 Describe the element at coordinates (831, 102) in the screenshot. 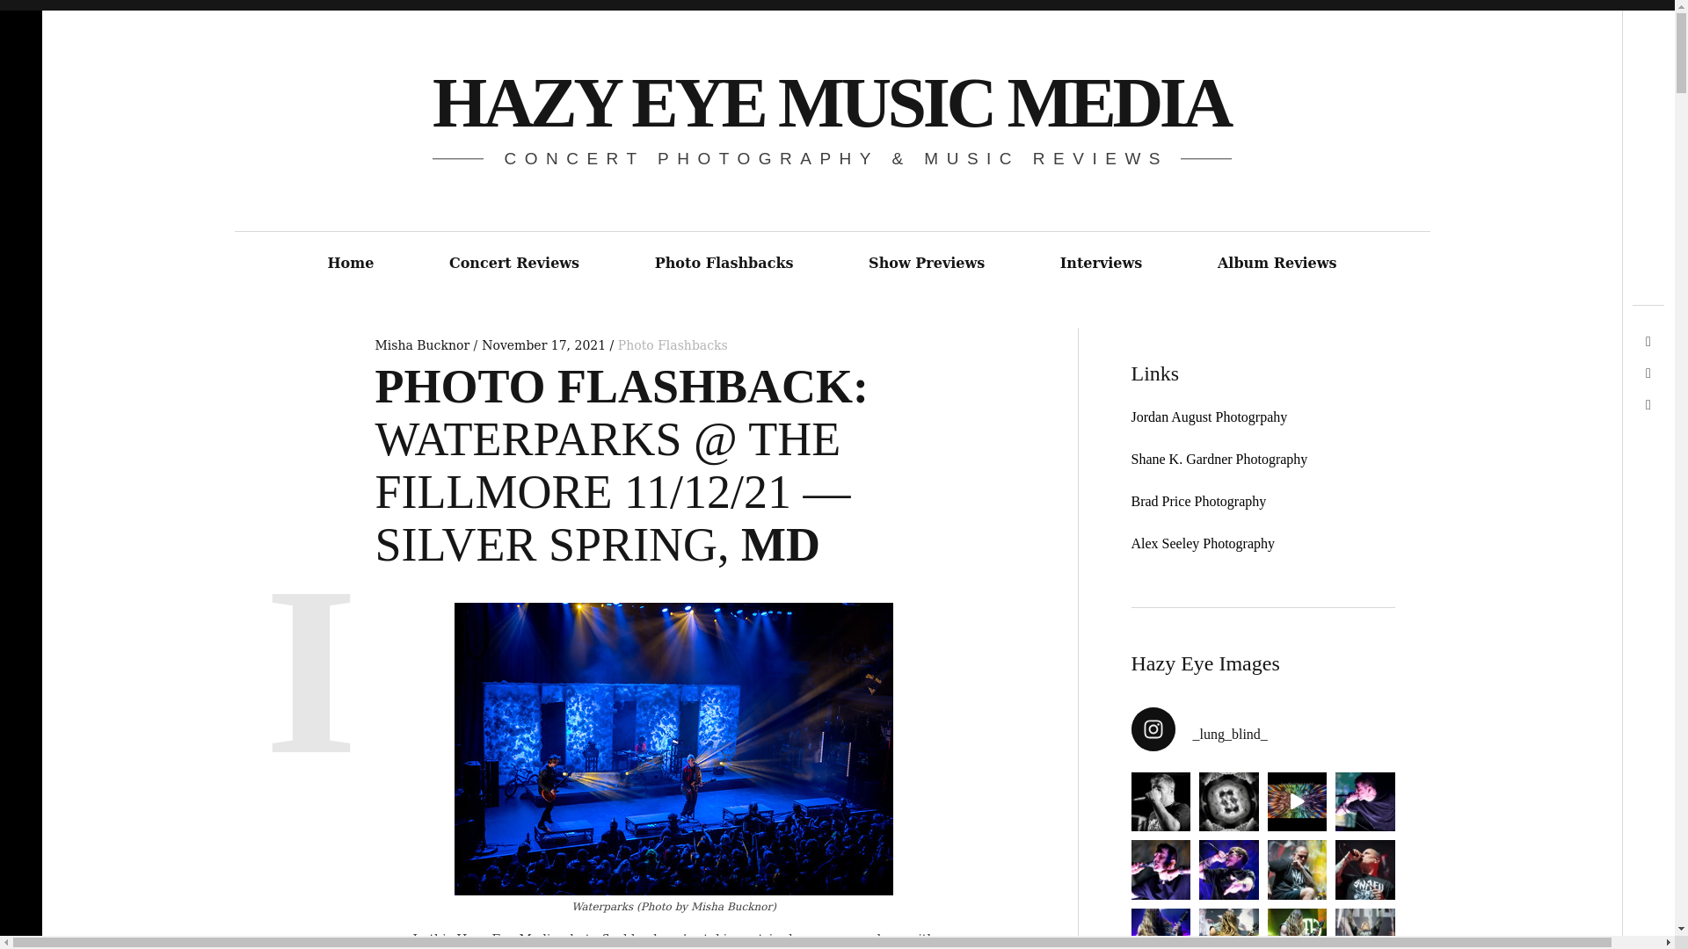

I see `HAZY EYE MUSIC MEDIA` at that location.